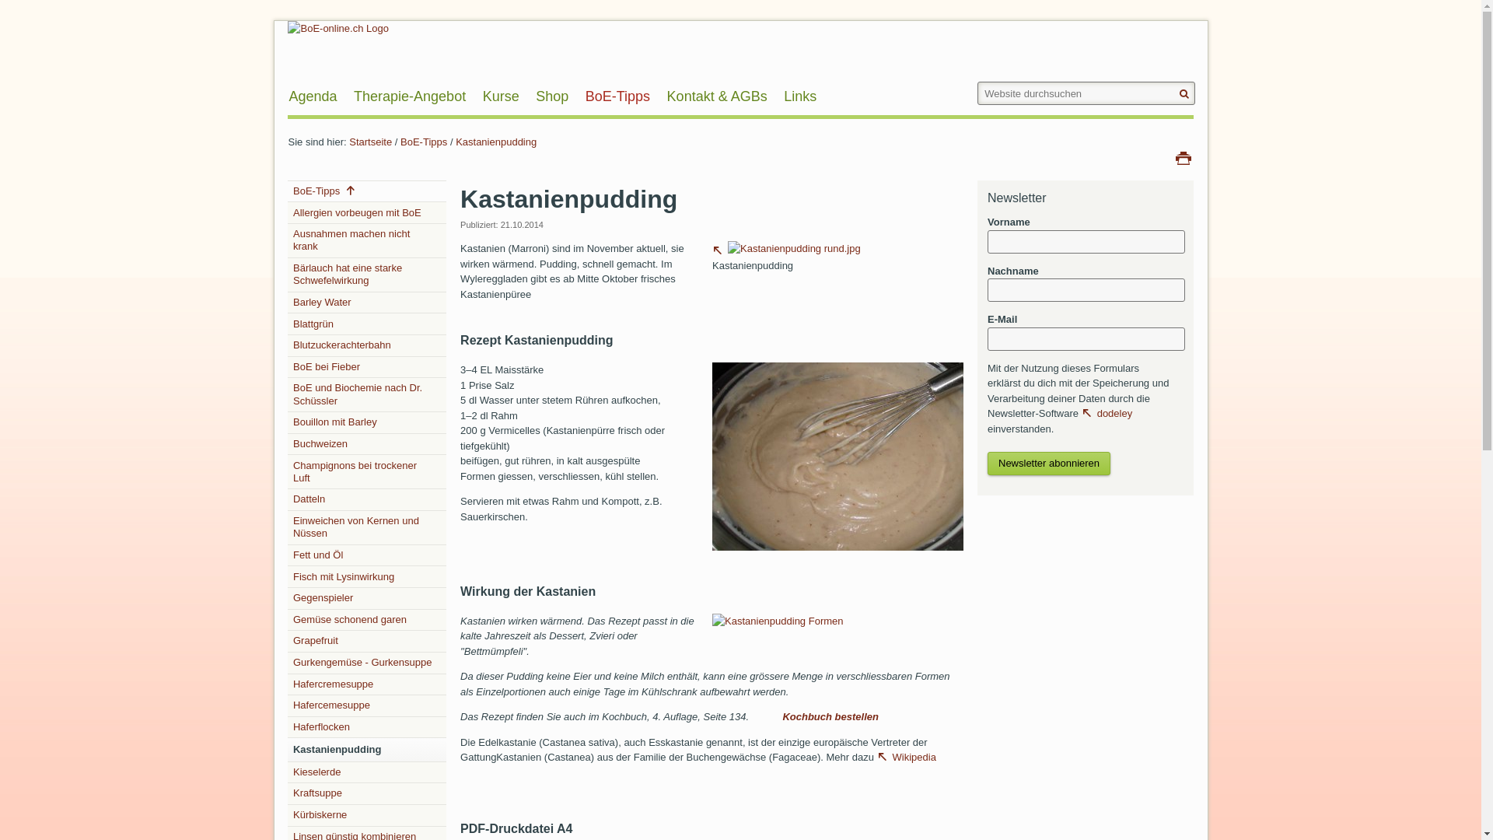  Describe the element at coordinates (795, 249) in the screenshot. I see `Kastanienpudding` at that location.